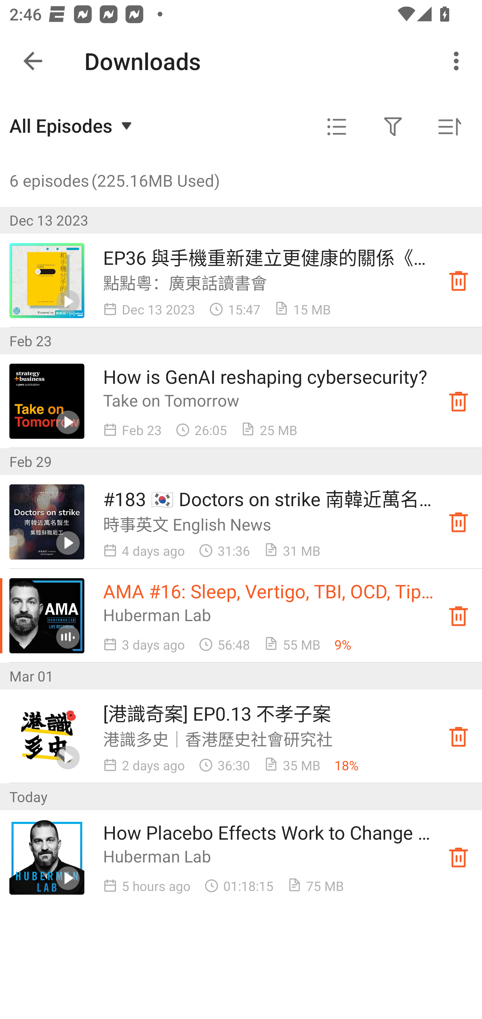  Describe the element at coordinates (33, 61) in the screenshot. I see `Navigate up` at that location.